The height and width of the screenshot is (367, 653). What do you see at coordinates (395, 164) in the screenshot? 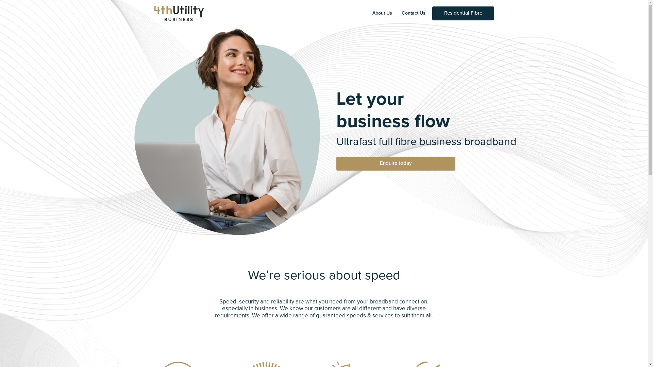
I see `Enquire today` at bounding box center [395, 164].